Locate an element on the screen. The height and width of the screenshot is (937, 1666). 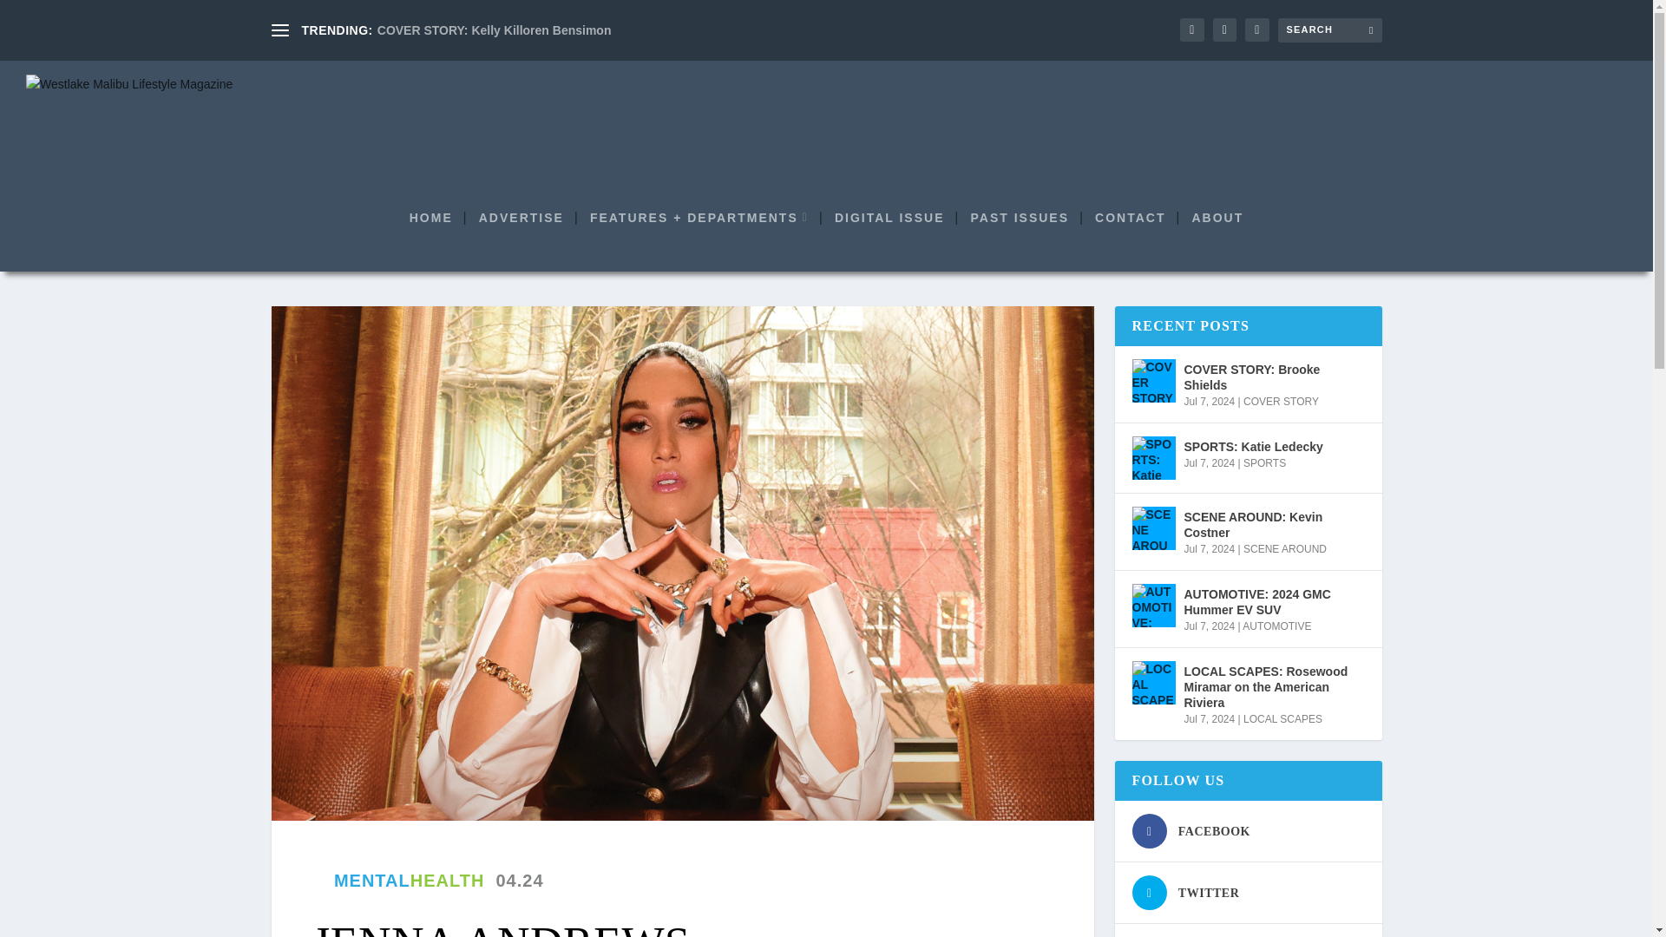
ADVERTISE is located at coordinates (521, 241).